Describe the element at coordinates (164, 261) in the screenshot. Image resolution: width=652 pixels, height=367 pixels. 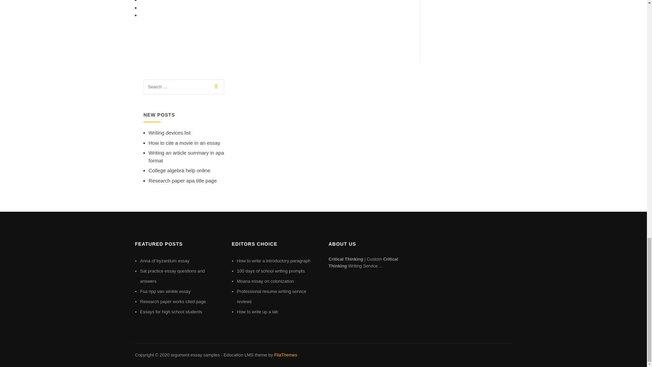
I see `Anna of byzantium essay` at that location.